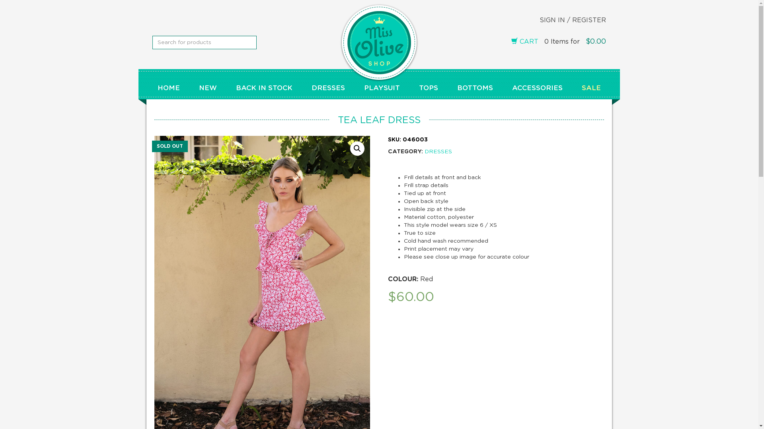  Describe the element at coordinates (565, 20) in the screenshot. I see `SIGN IN / REGISTER` at that location.